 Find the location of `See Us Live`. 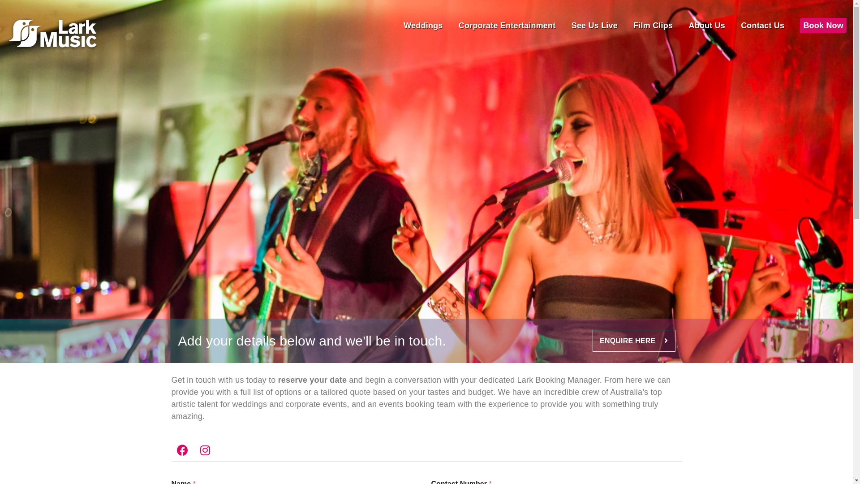

See Us Live is located at coordinates (595, 26).